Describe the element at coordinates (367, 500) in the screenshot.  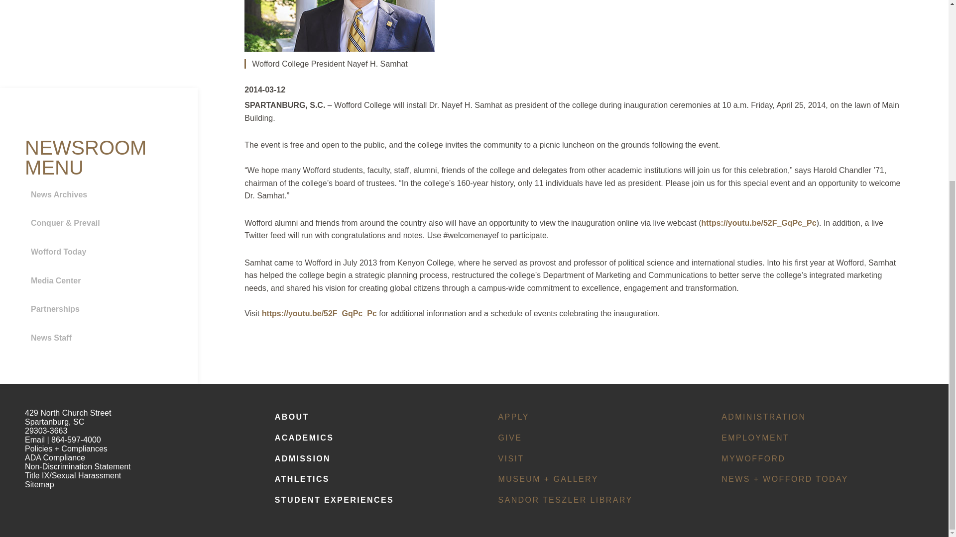
I see `Student Experiences` at that location.